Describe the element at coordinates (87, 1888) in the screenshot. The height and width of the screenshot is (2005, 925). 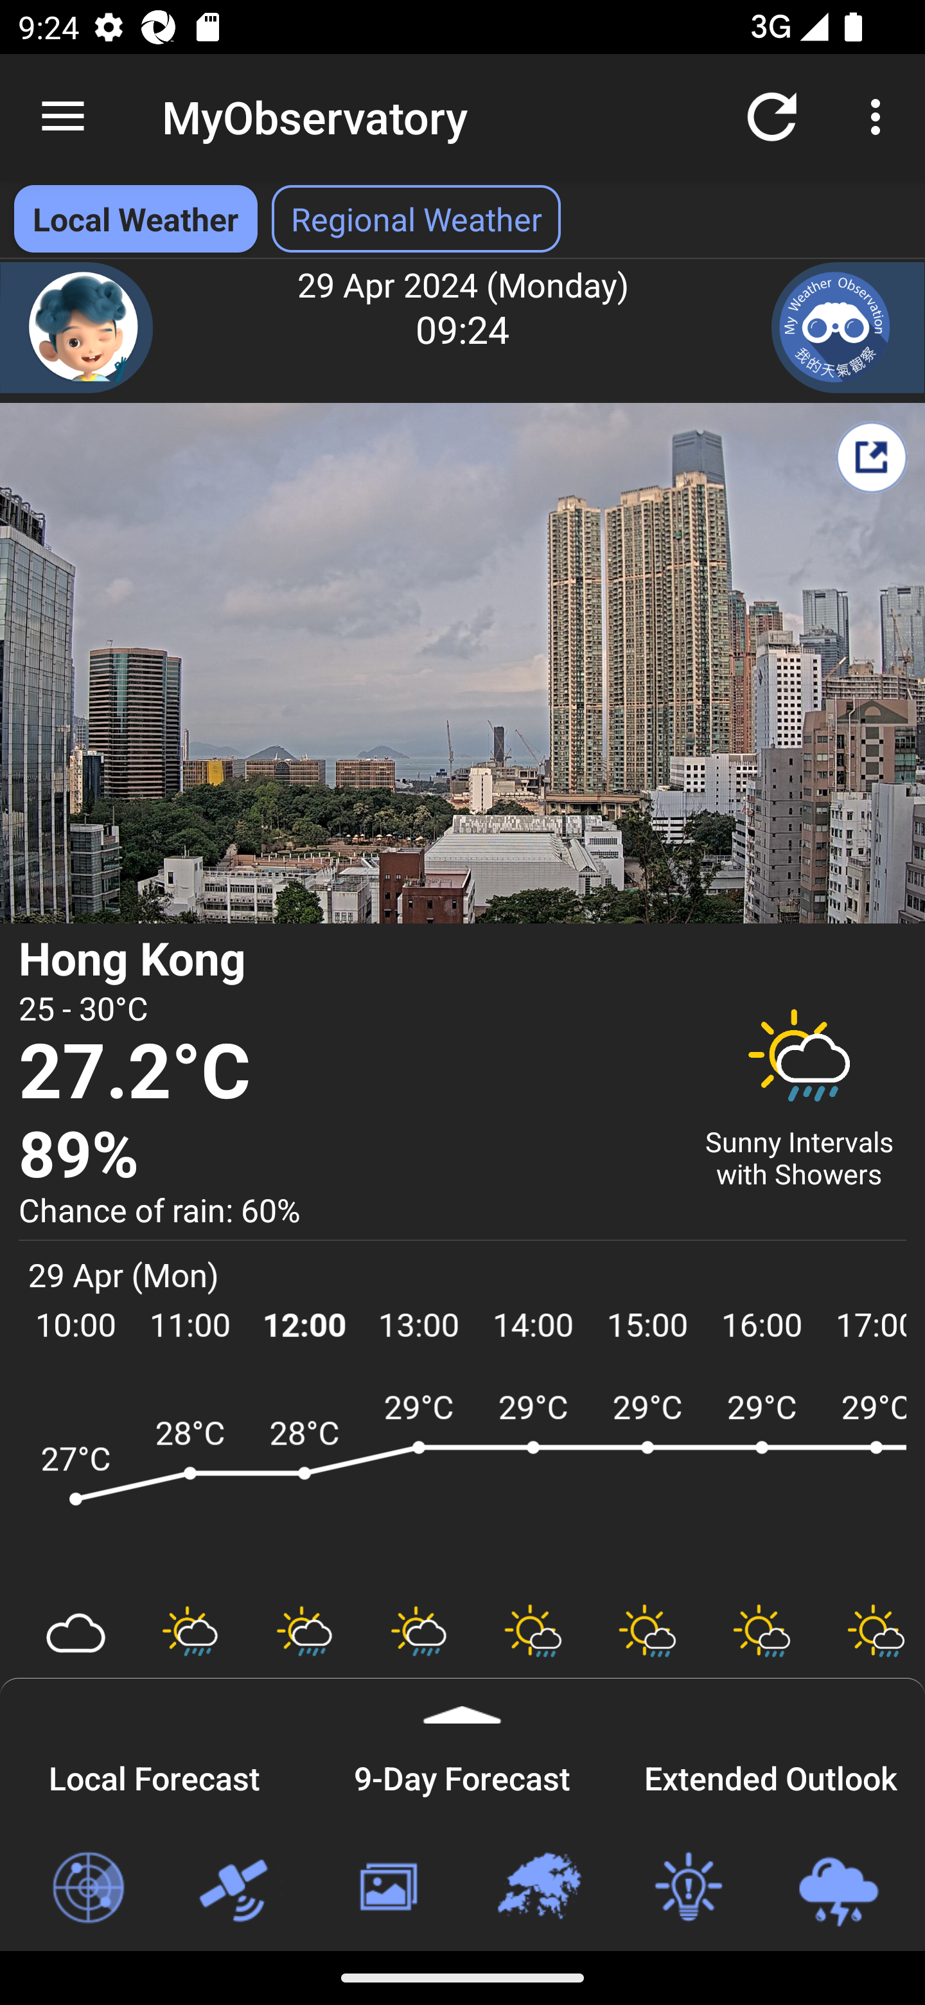
I see `Radar Images` at that location.